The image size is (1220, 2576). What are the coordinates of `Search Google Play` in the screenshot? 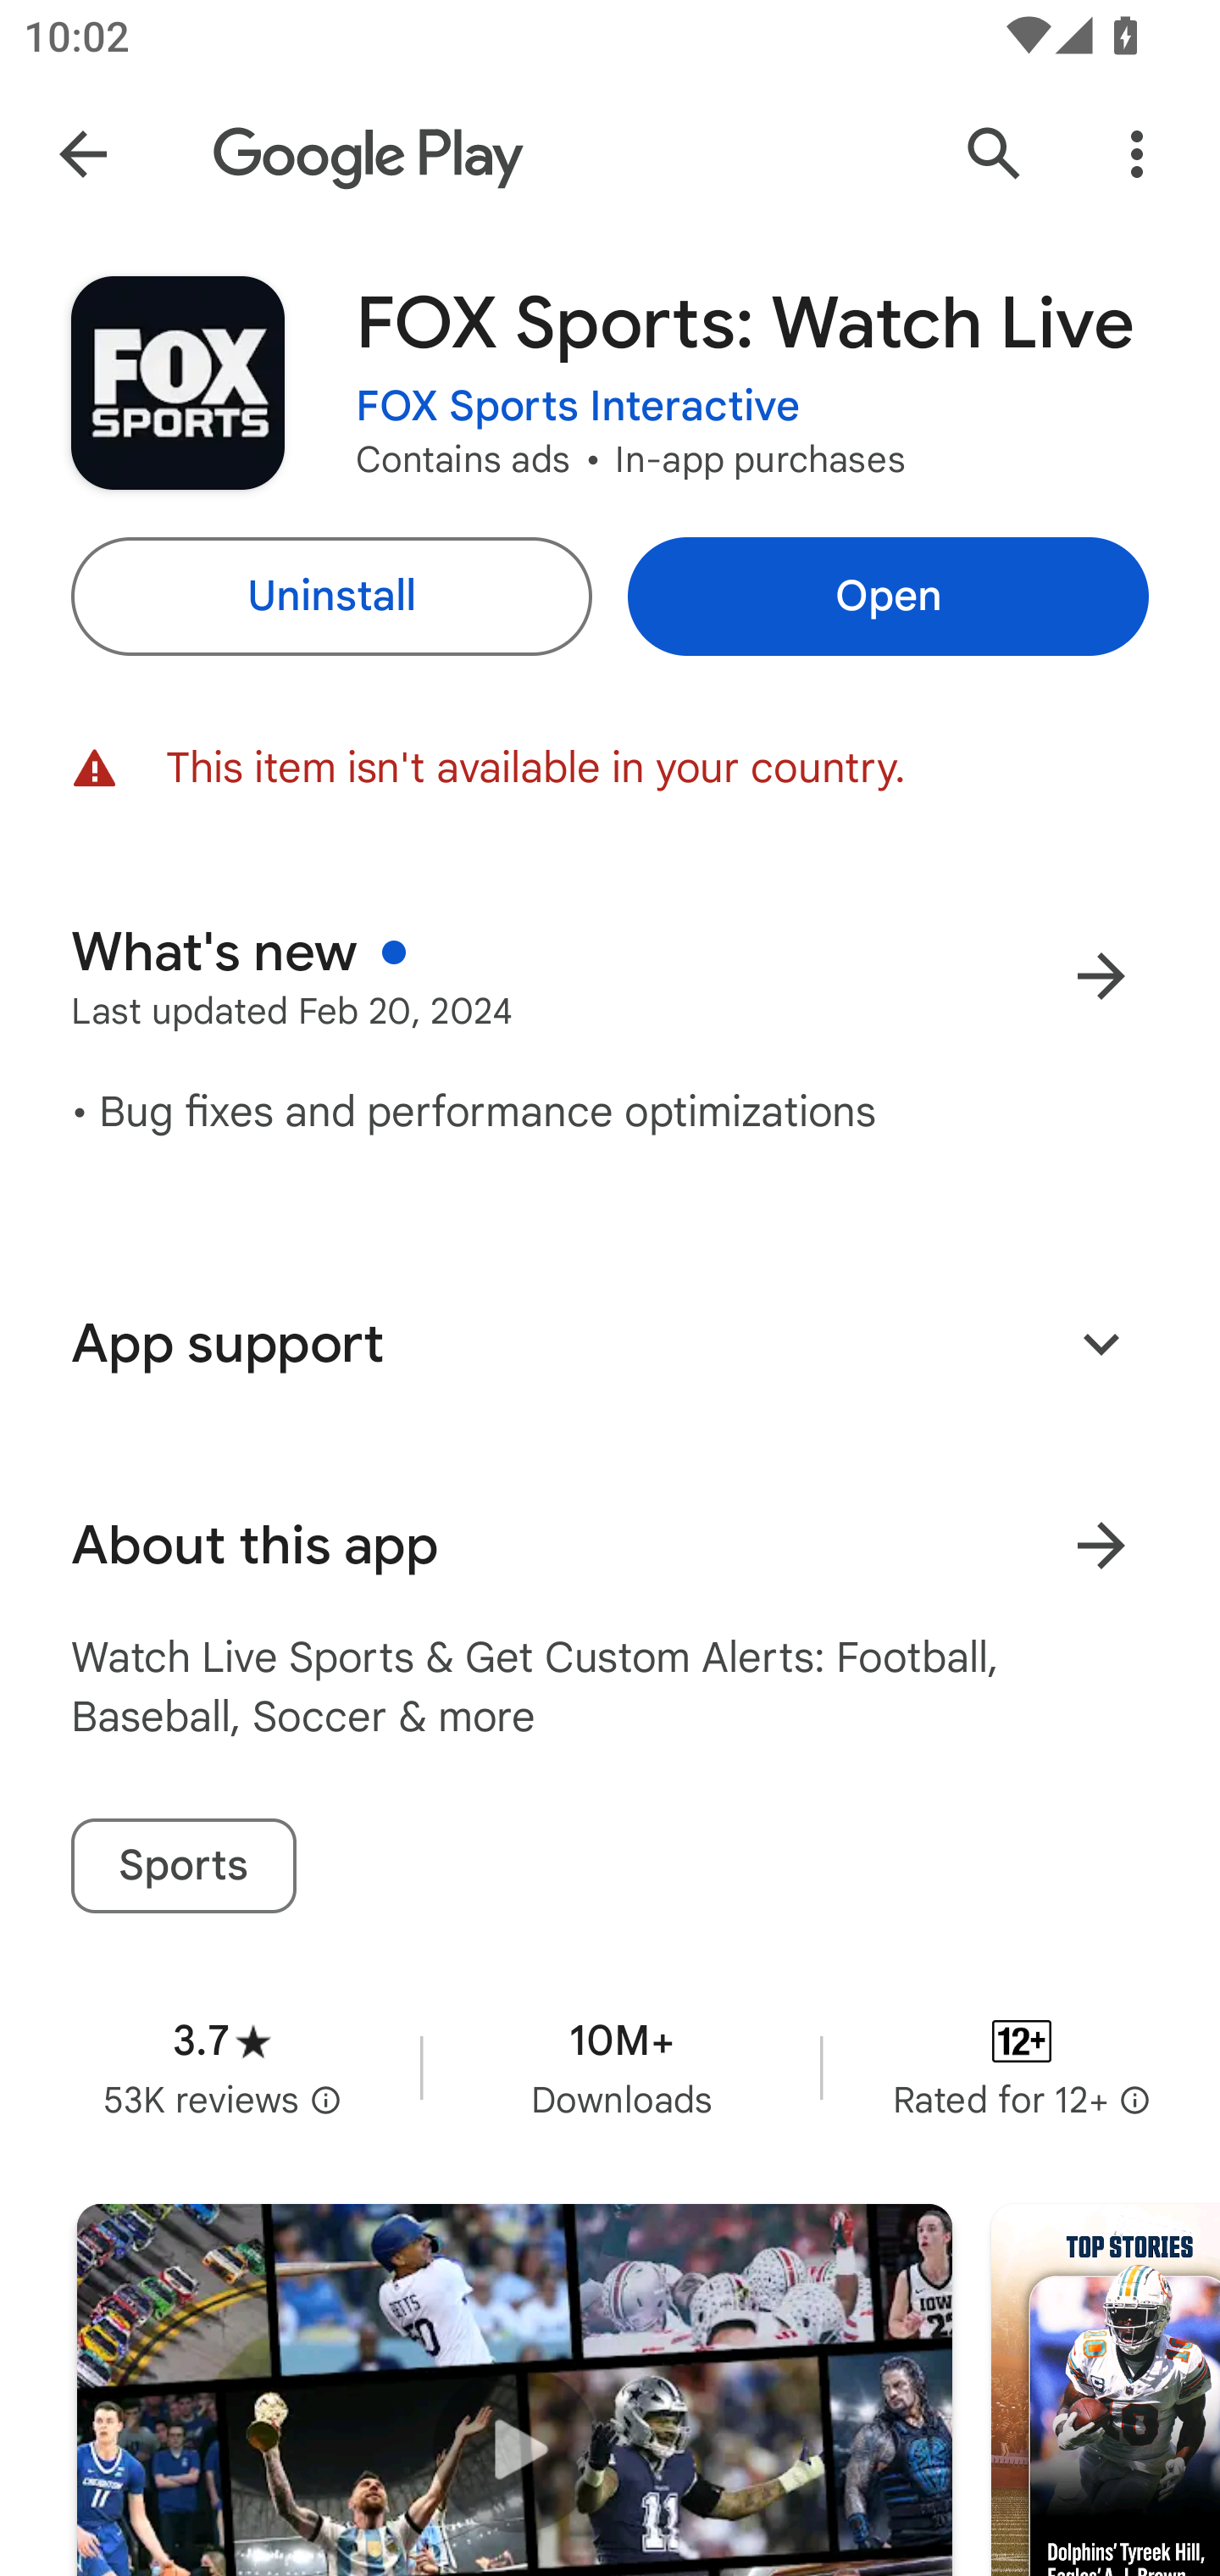 It's located at (995, 154).